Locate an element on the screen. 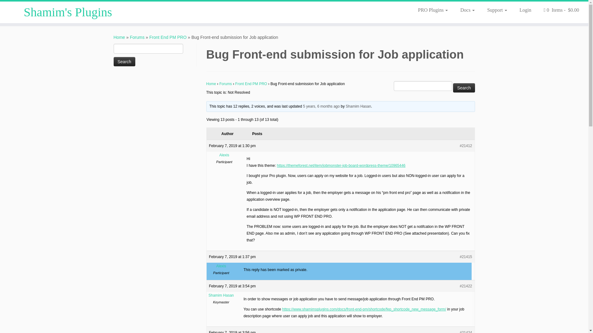 The image size is (593, 333). Shamim Hasan is located at coordinates (221, 295).